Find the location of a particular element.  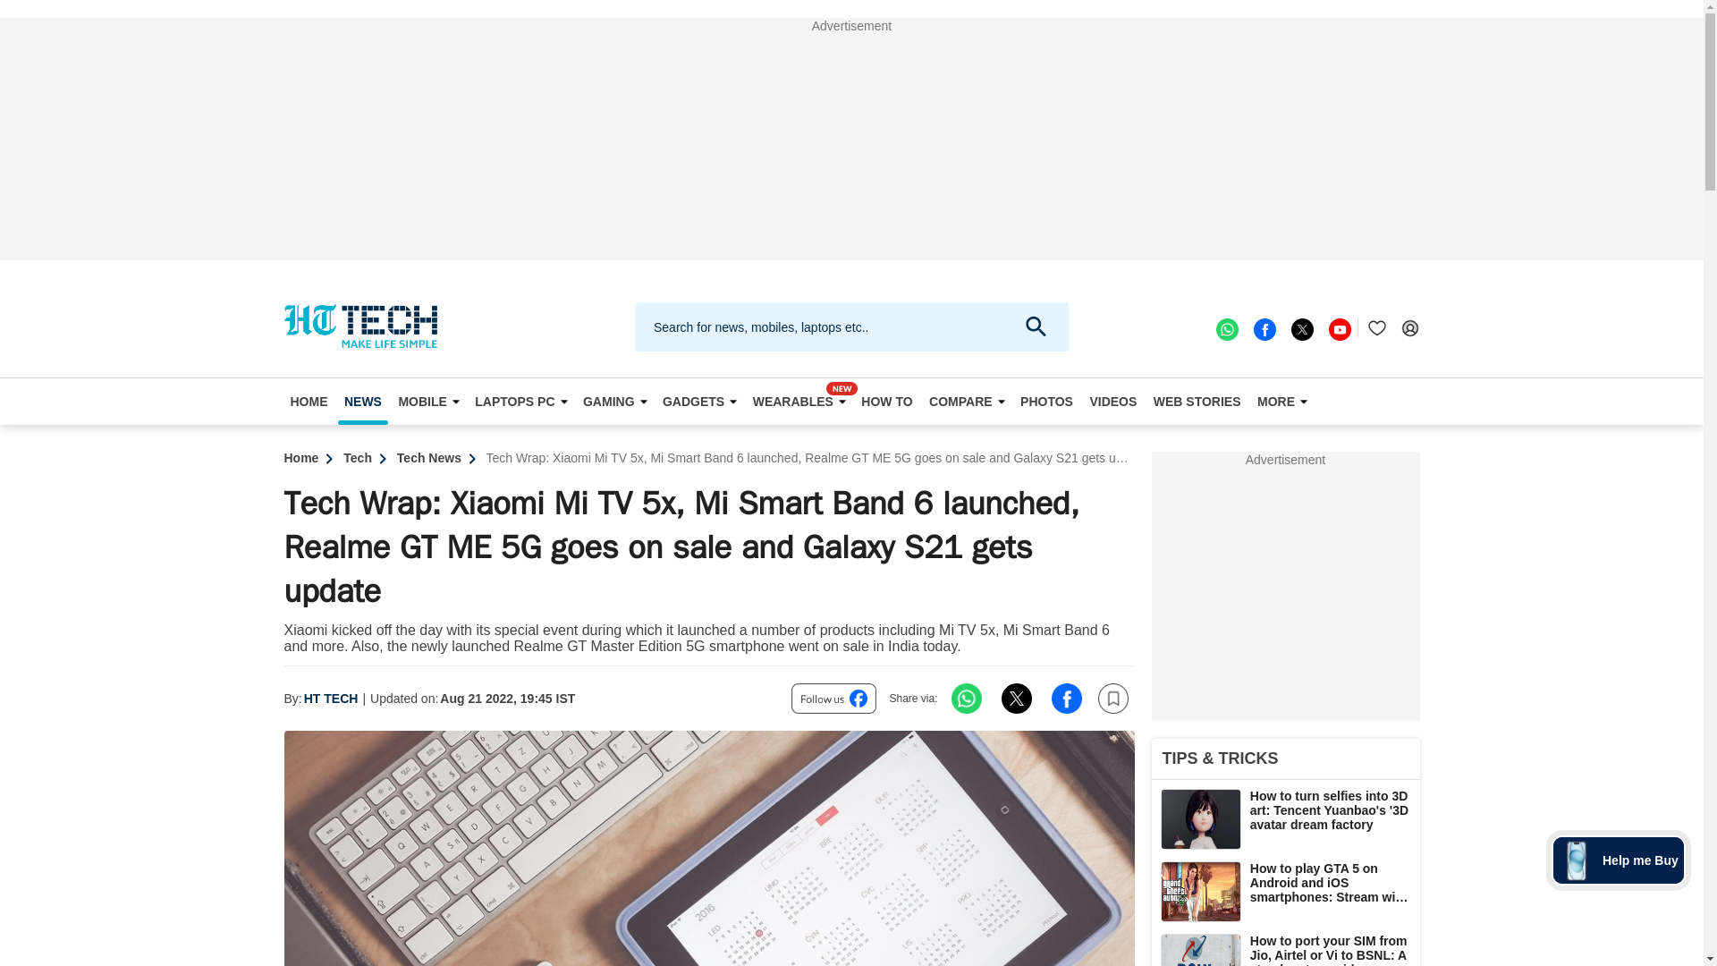

HOME is located at coordinates (309, 402).